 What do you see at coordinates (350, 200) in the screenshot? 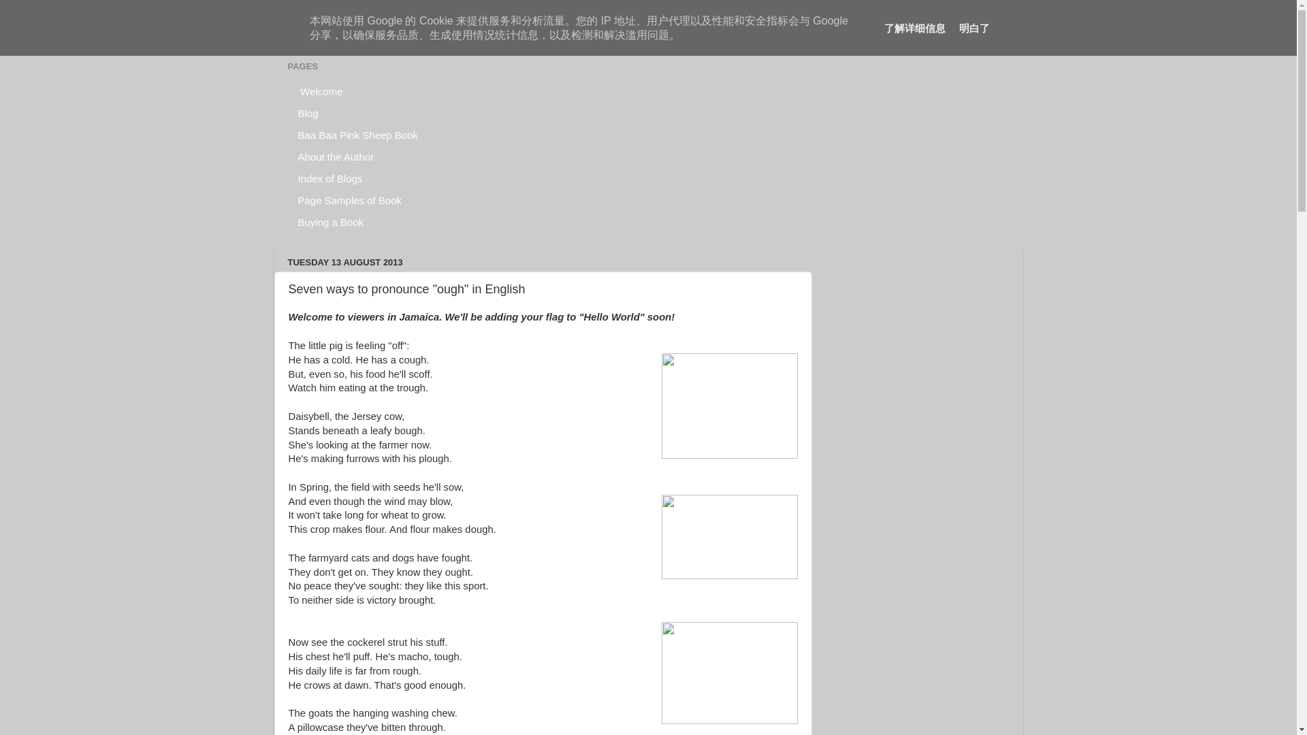
I see `Page Samples of Book` at bounding box center [350, 200].